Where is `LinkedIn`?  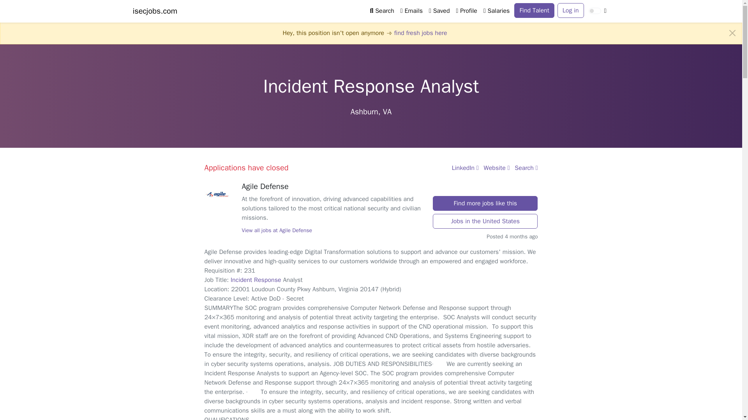
LinkedIn is located at coordinates (465, 168).